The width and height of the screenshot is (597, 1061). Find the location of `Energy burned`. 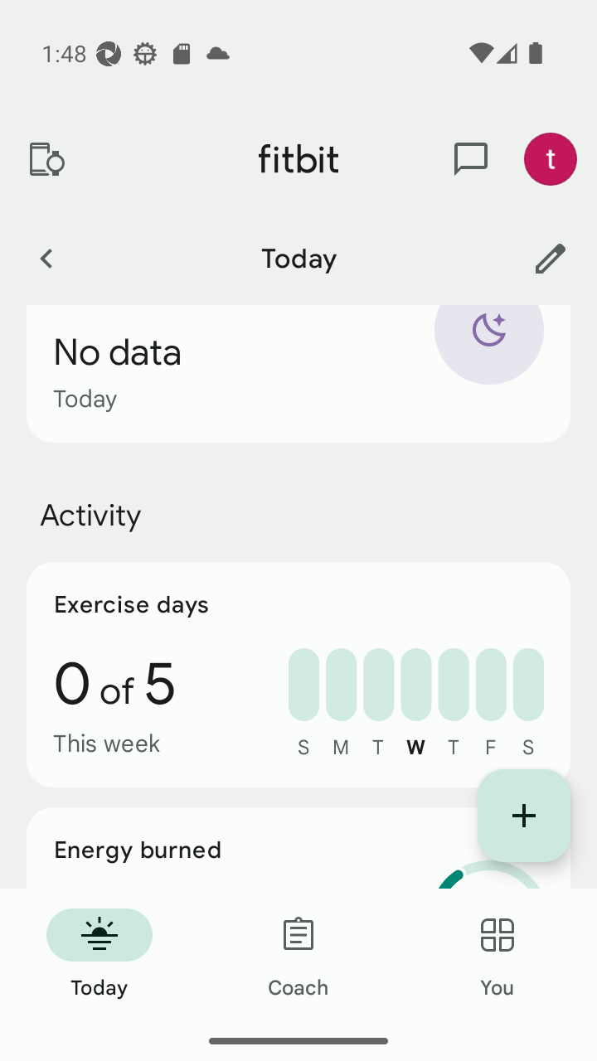

Energy burned is located at coordinates (298, 848).